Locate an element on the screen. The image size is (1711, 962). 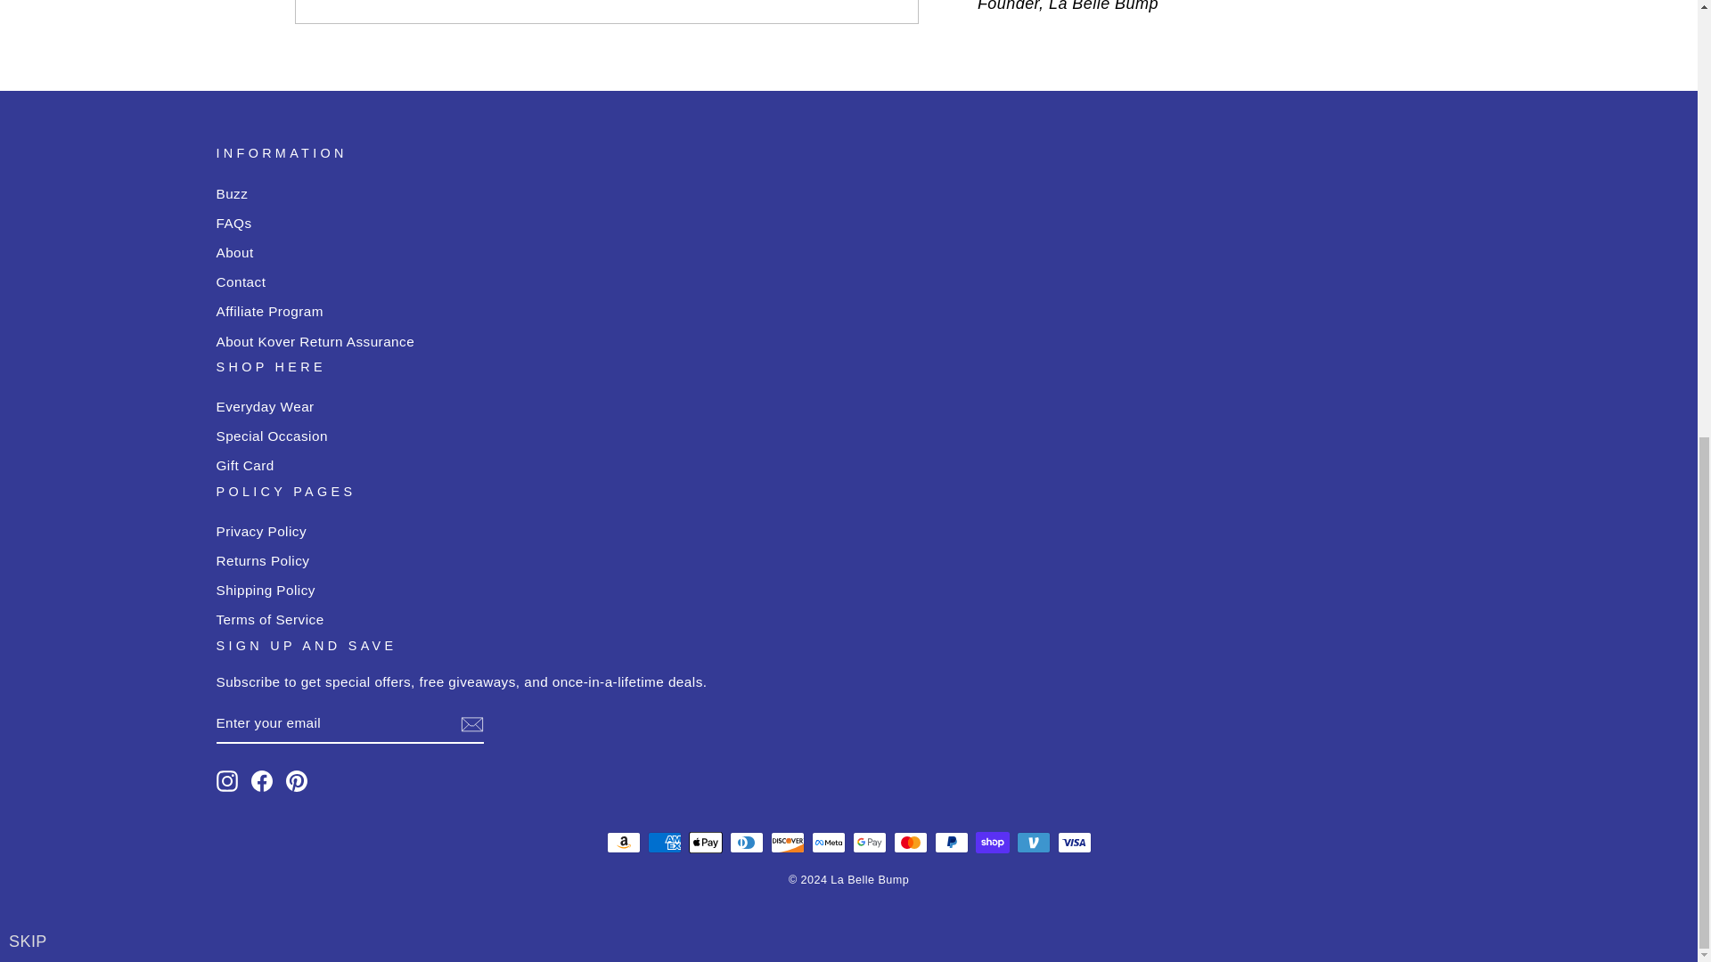
Mastercard is located at coordinates (910, 843).